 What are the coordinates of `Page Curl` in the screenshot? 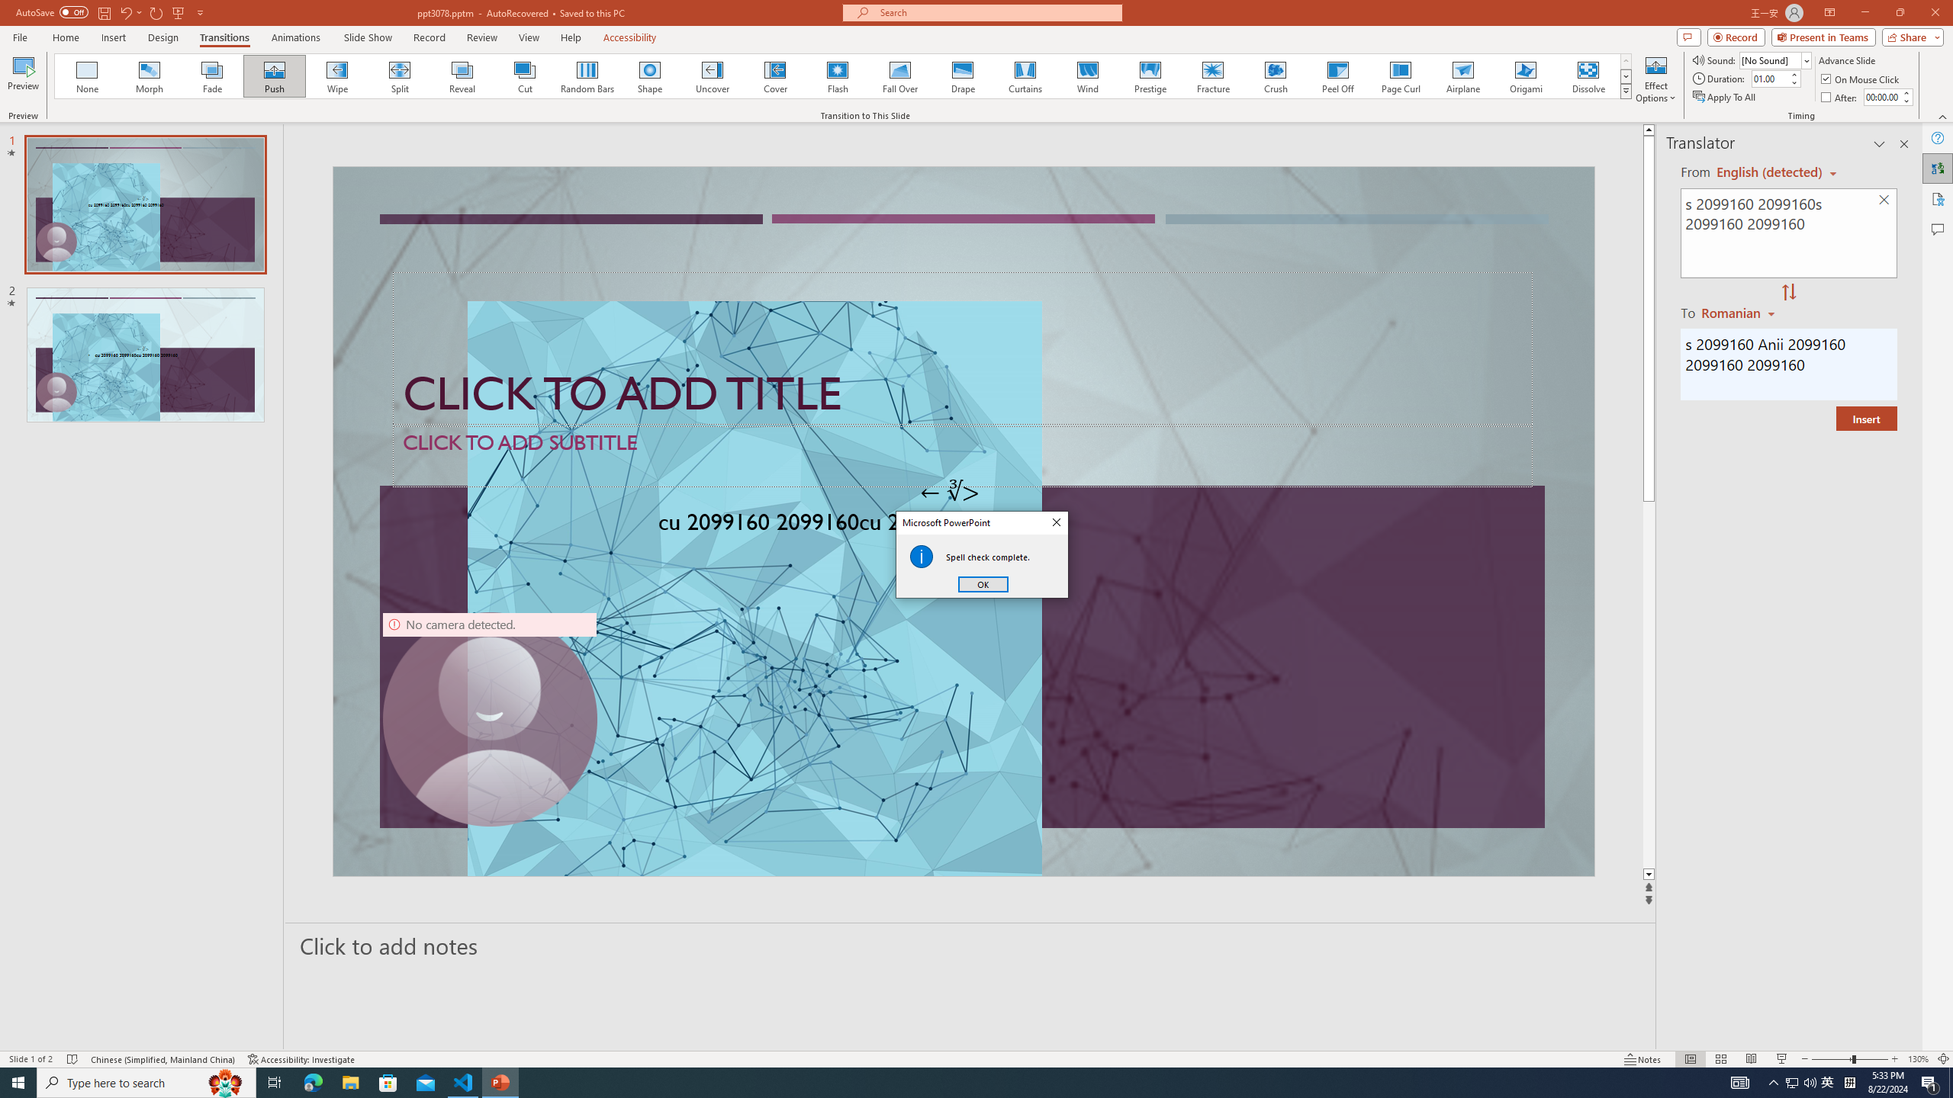 It's located at (1400, 76).